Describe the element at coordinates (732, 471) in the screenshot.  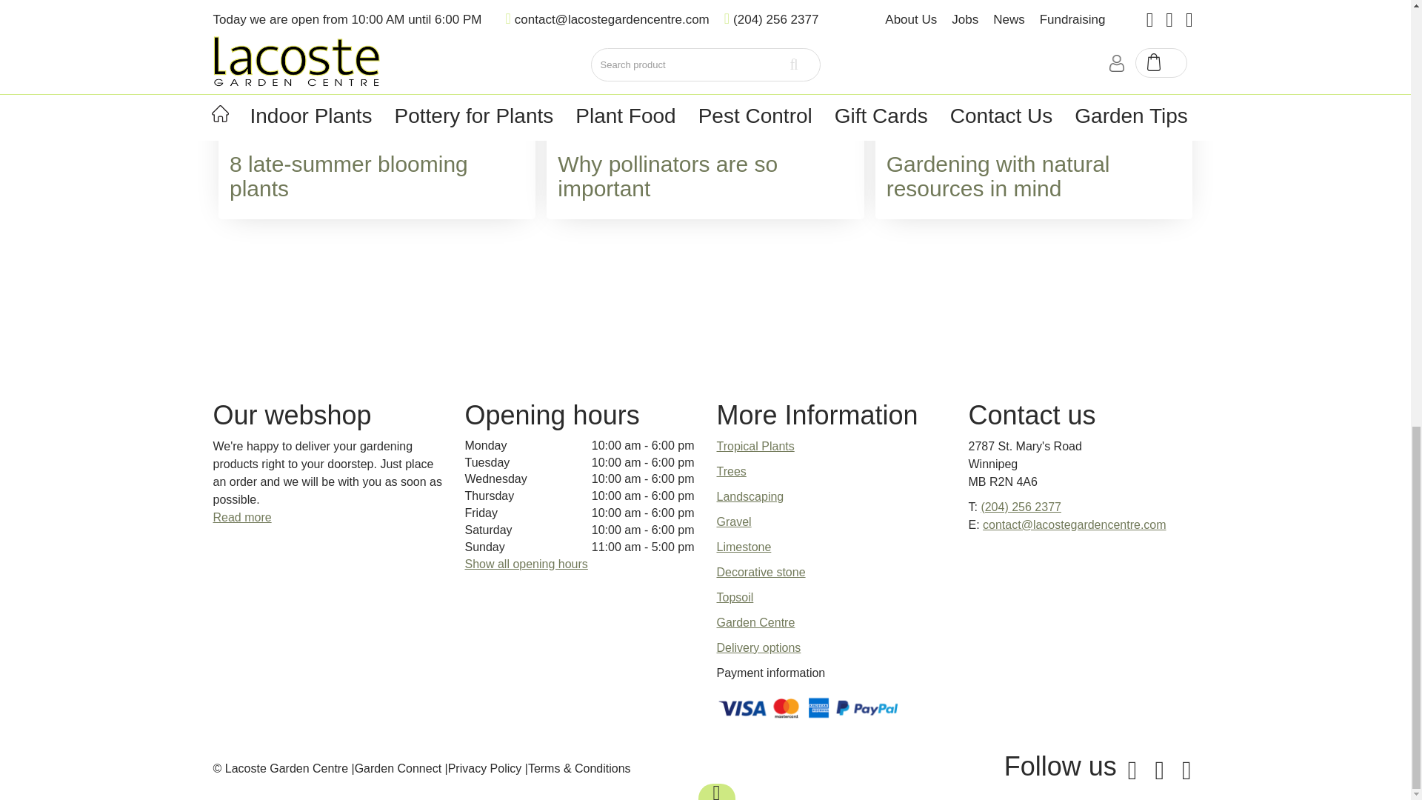
I see `Trees` at that location.